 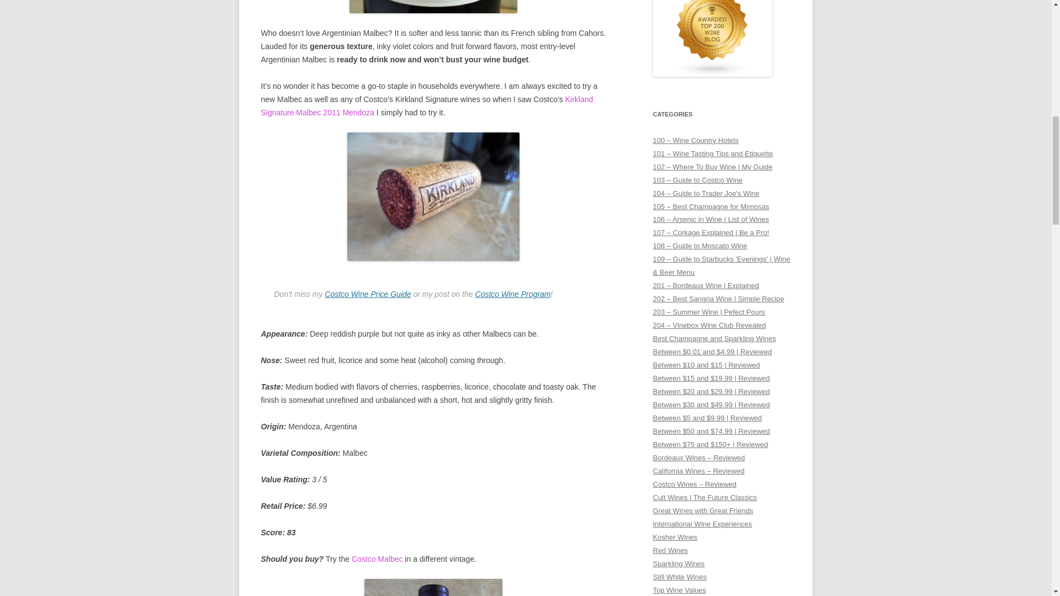 What do you see at coordinates (712, 74) in the screenshot?
I see `Wine blogs` at bounding box center [712, 74].